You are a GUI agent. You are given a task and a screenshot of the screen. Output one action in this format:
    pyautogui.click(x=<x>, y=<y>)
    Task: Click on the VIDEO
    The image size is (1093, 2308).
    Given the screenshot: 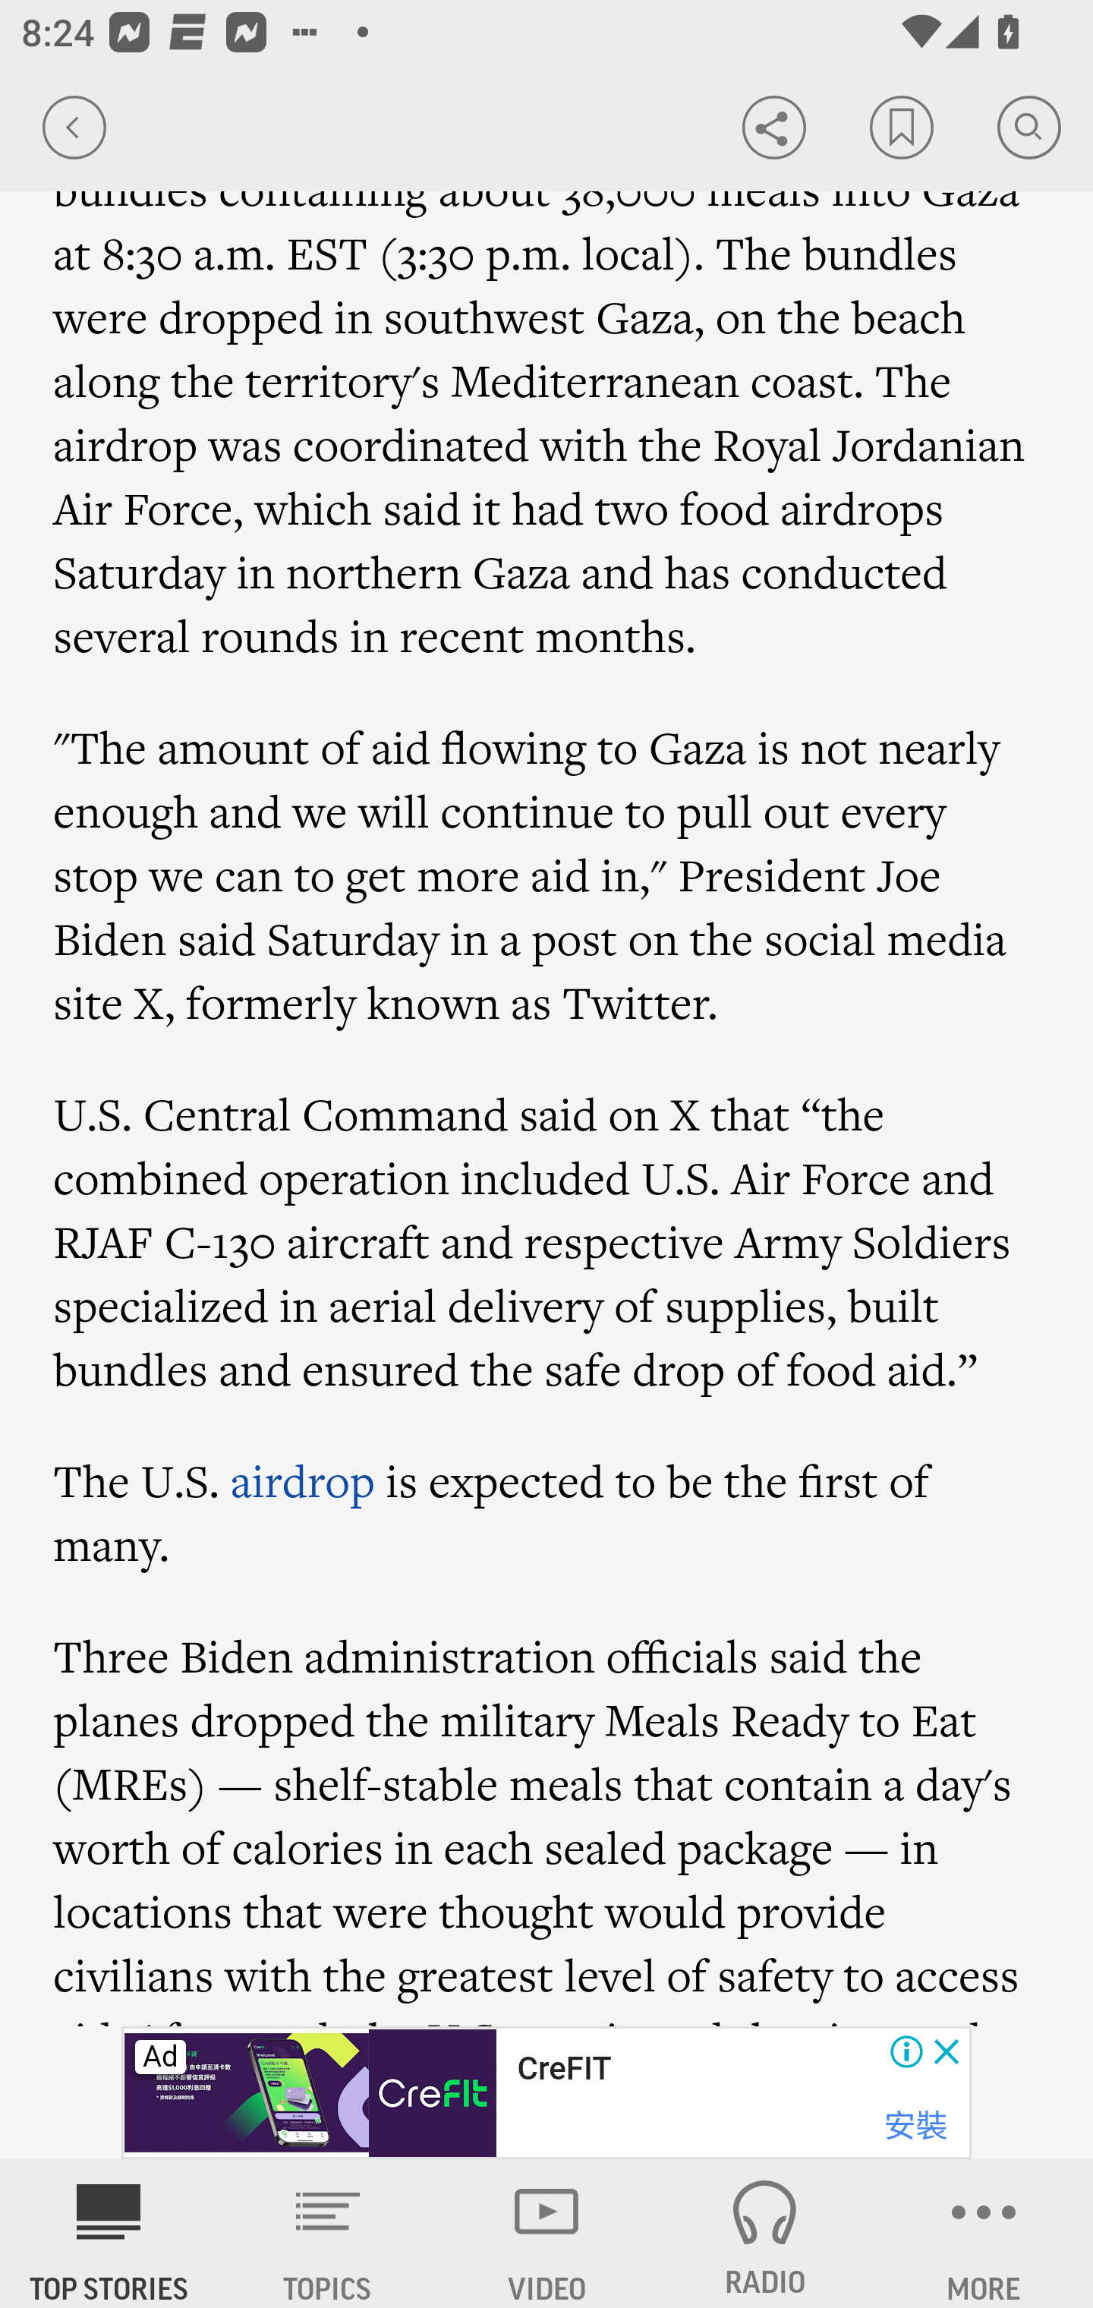 What is the action you would take?
    pyautogui.click(x=546, y=2234)
    